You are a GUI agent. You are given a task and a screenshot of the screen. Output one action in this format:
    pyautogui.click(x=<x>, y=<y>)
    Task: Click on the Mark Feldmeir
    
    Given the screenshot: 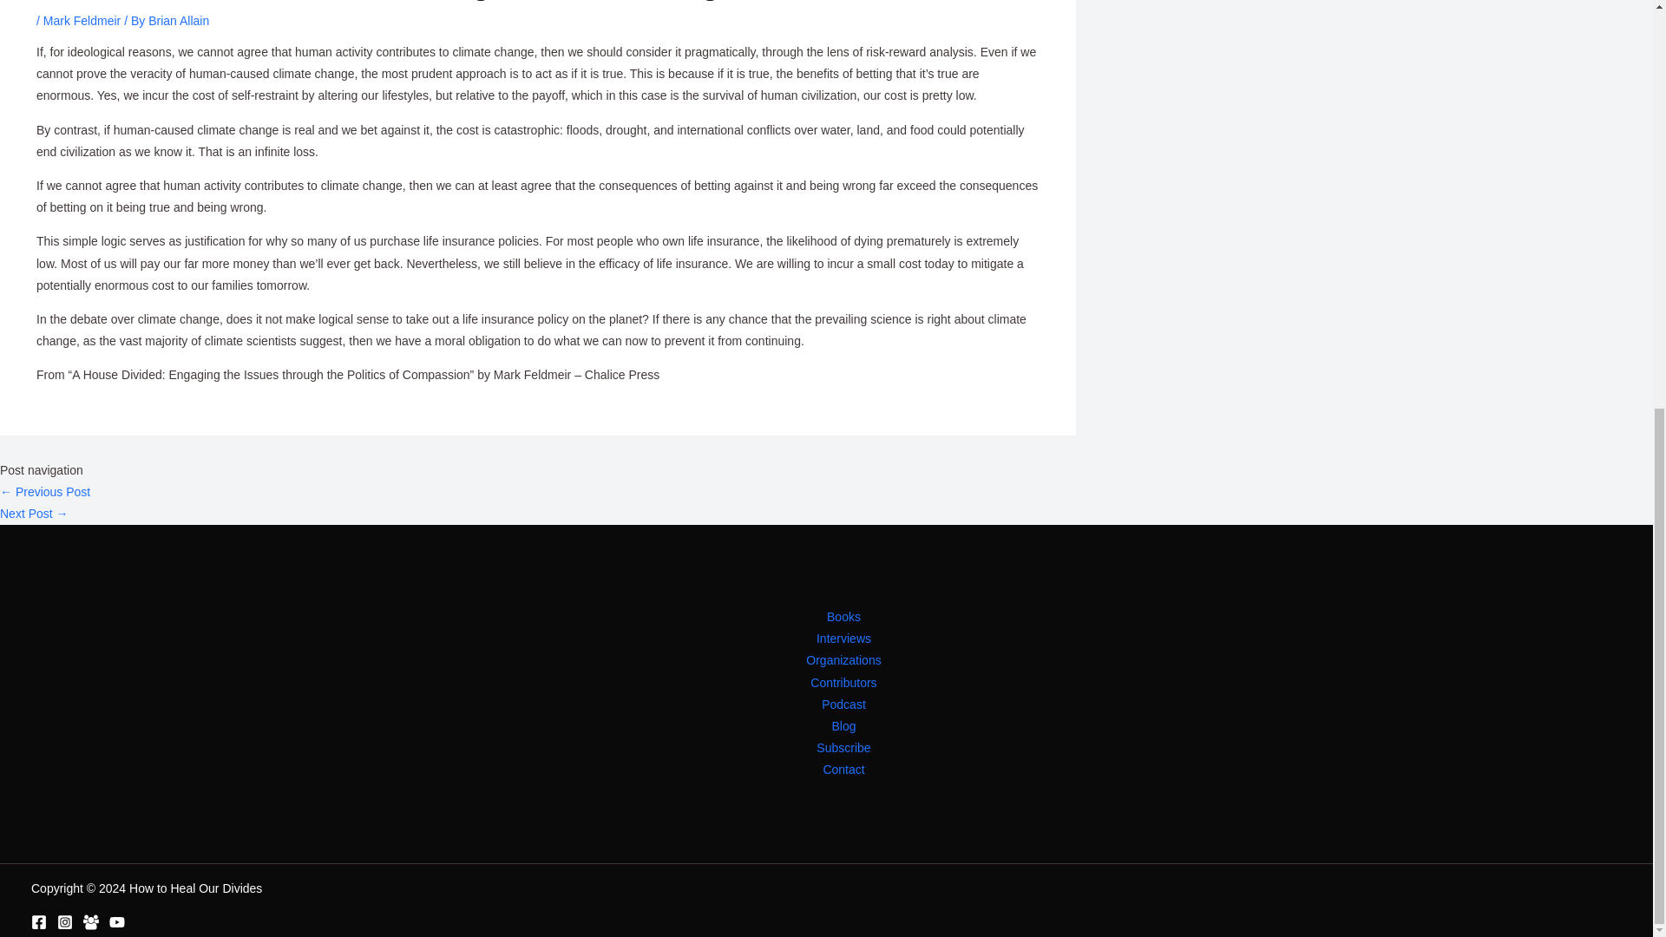 What is the action you would take?
    pyautogui.click(x=82, y=21)
    